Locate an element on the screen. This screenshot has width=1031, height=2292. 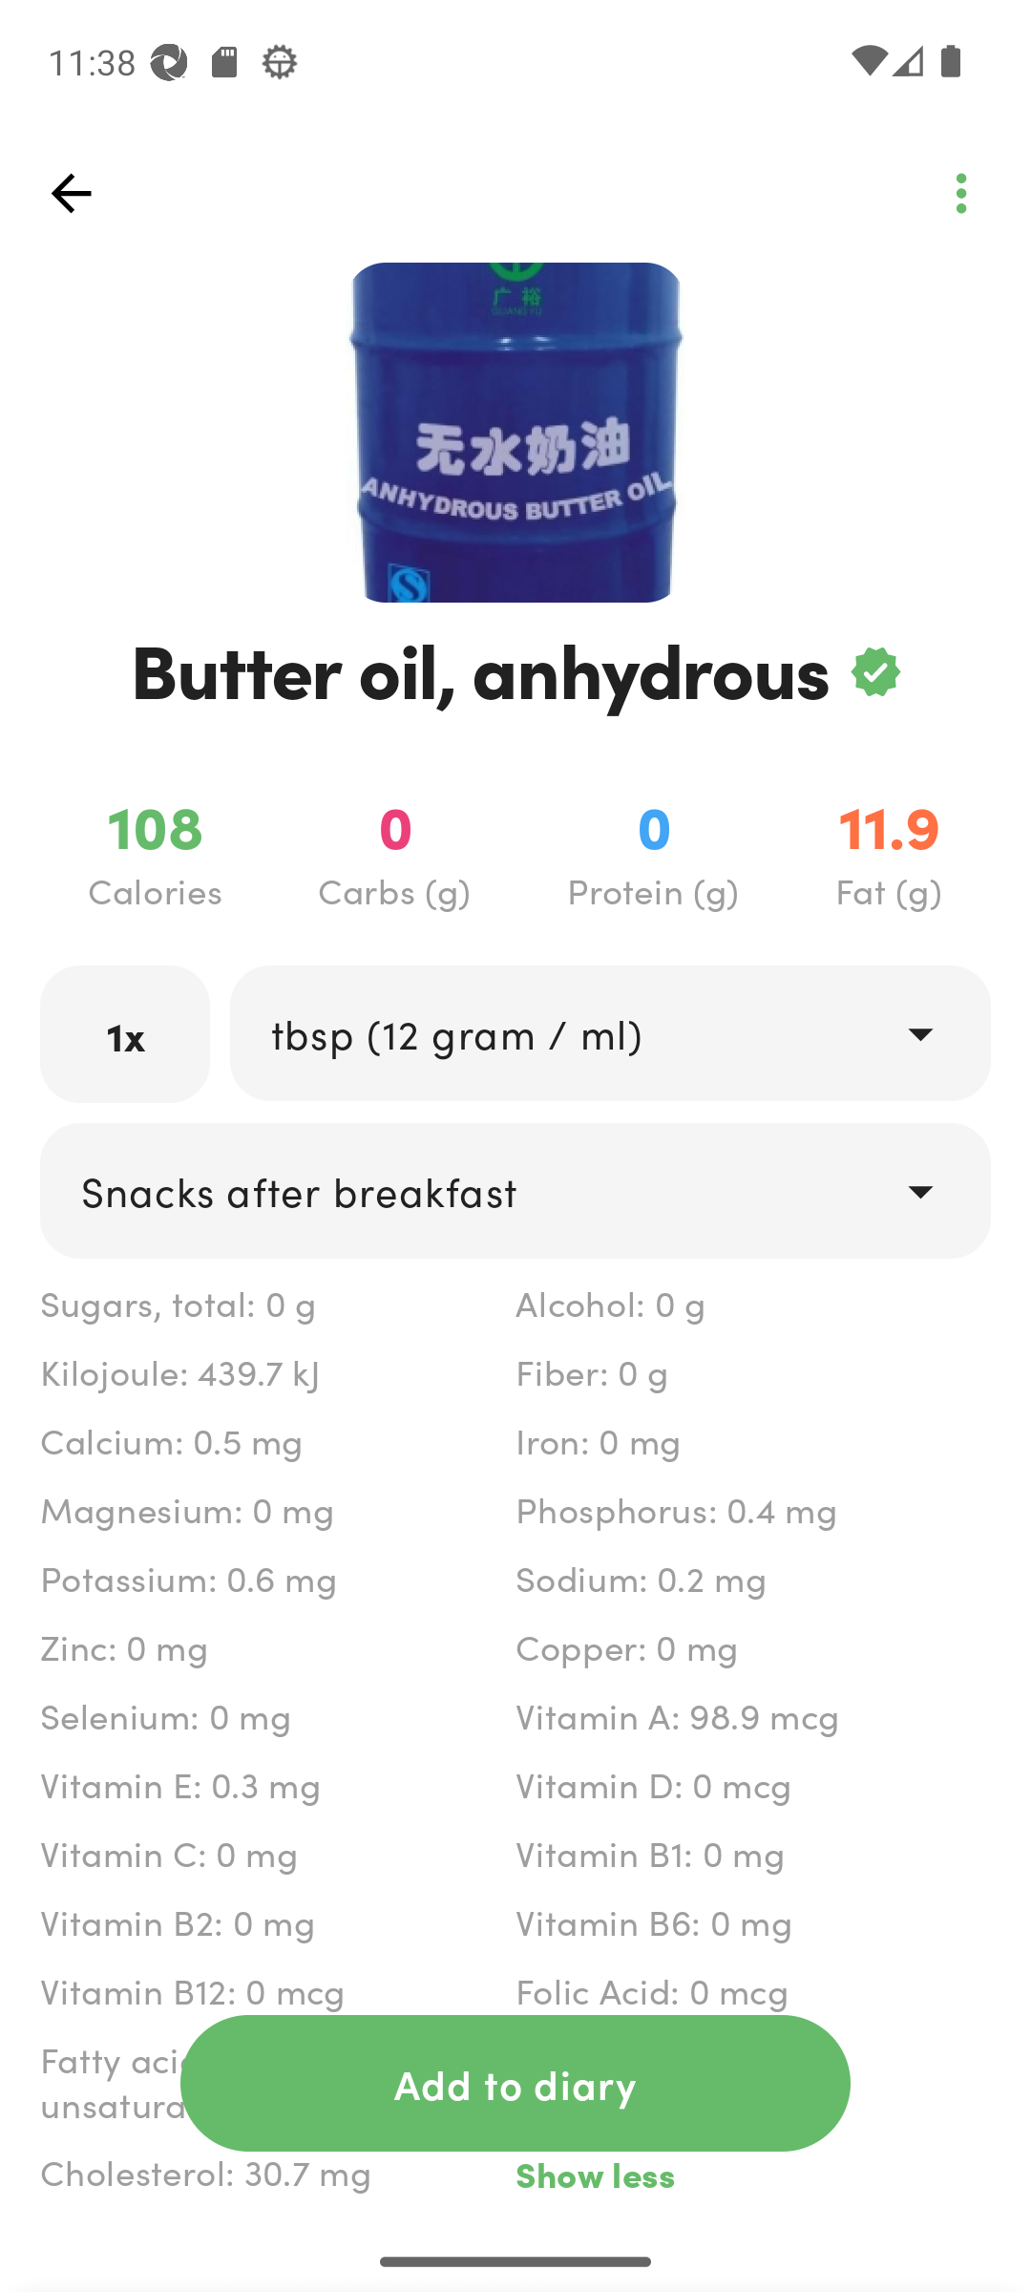
top_left_action is located at coordinates (960, 193).